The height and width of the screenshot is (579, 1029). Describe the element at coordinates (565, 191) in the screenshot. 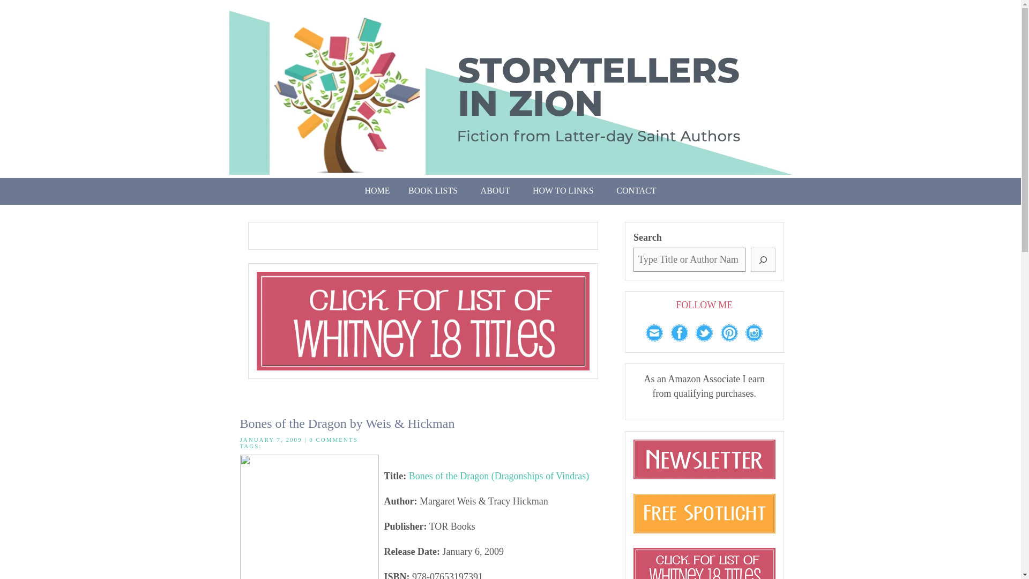

I see `HOW TO LINKS  ` at that location.